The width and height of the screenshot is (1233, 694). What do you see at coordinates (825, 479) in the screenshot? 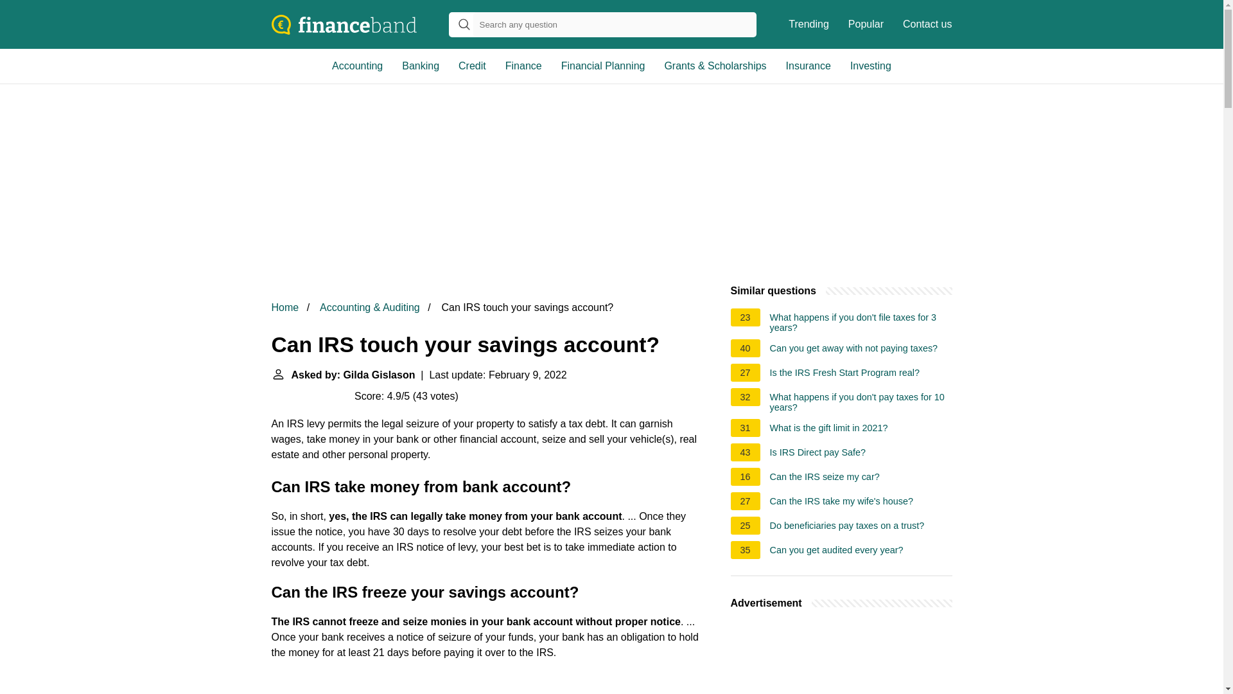
I see `Can the IRS seize my car?` at bounding box center [825, 479].